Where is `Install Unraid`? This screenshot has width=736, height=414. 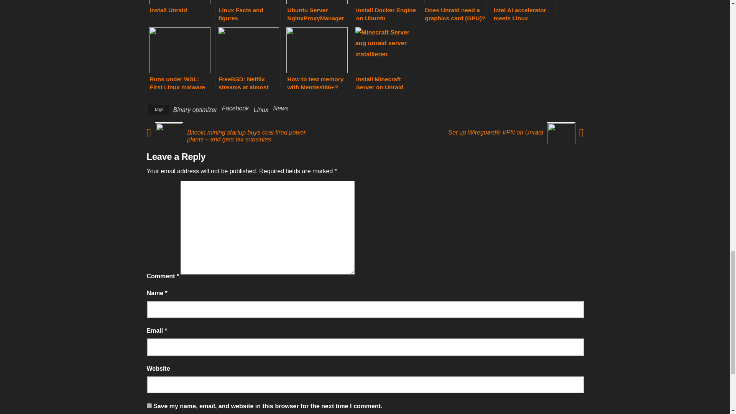
Install Unraid is located at coordinates (179, 11).